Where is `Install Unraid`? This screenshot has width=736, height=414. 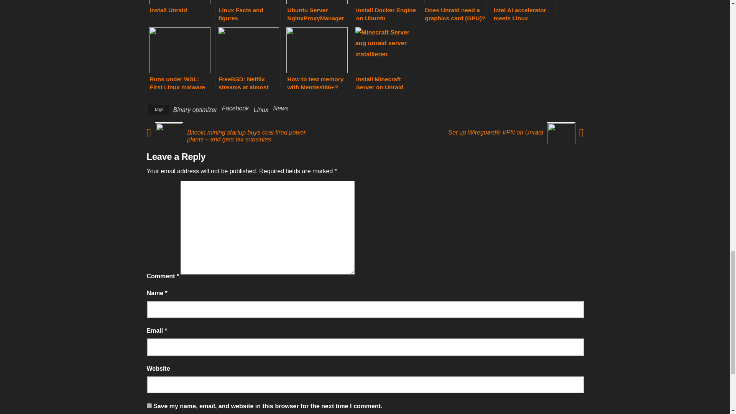
Install Unraid is located at coordinates (179, 11).